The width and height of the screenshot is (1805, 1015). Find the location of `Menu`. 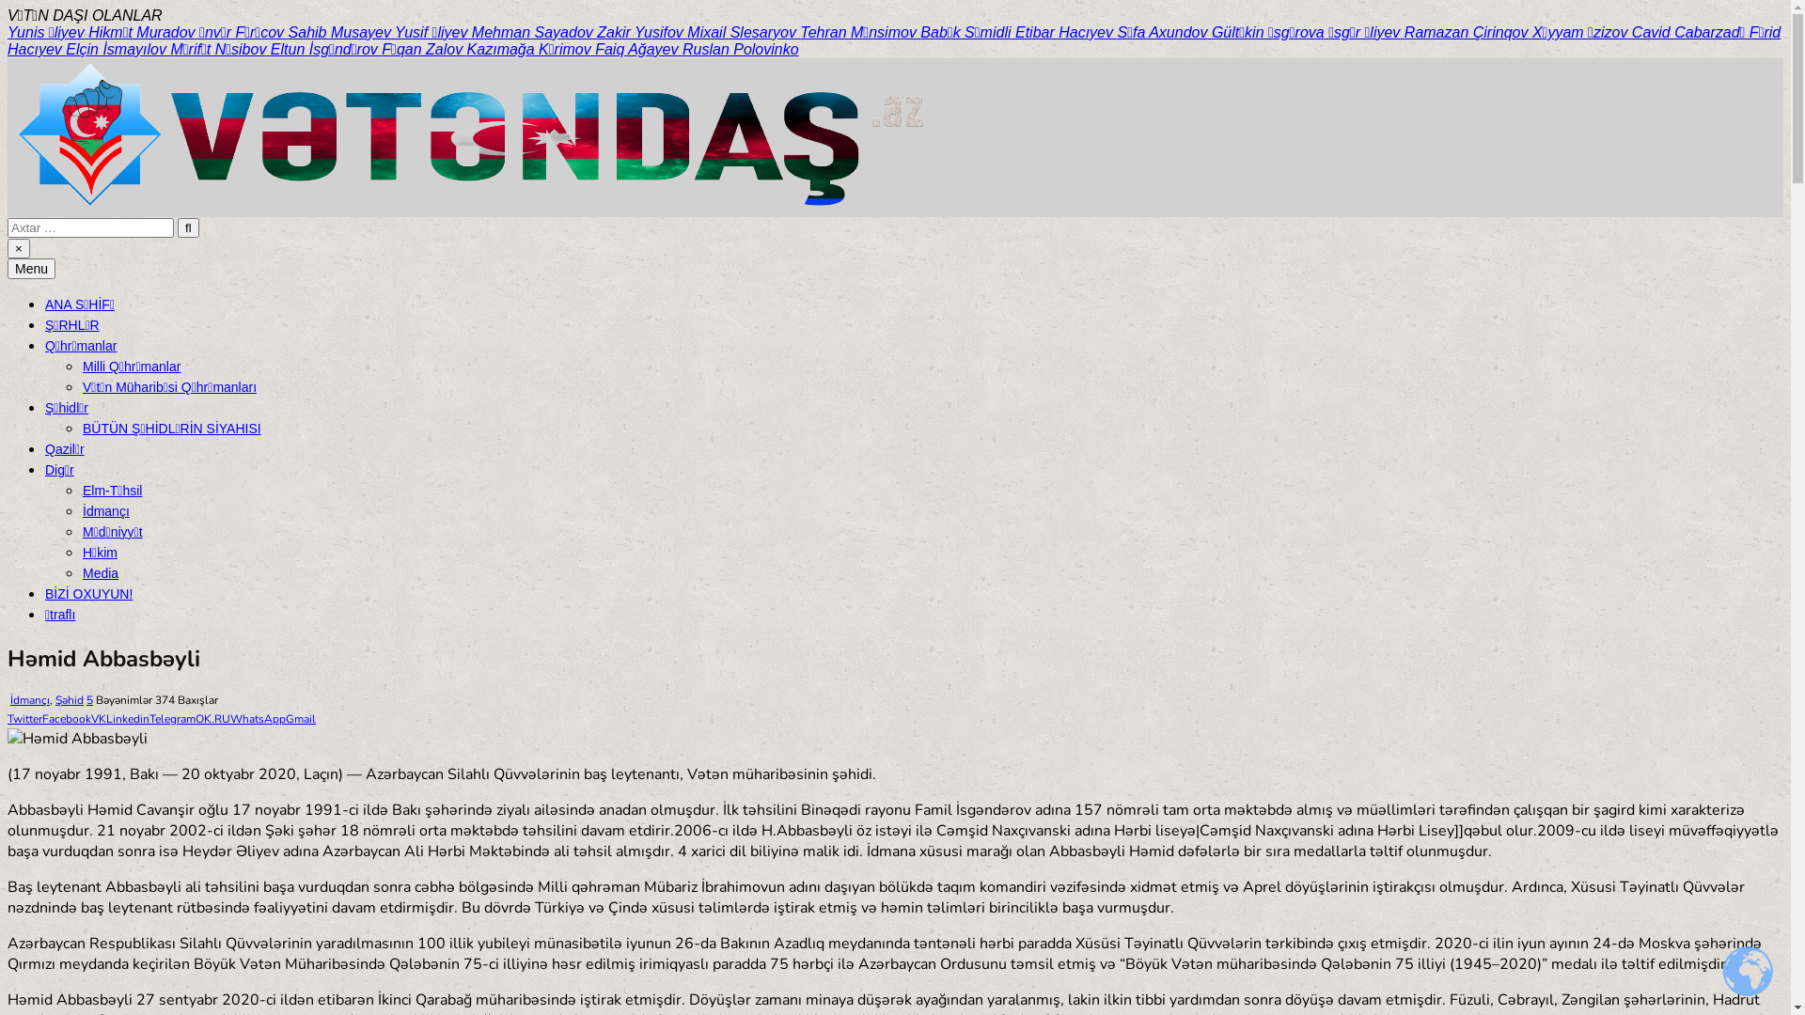

Menu is located at coordinates (32, 269).